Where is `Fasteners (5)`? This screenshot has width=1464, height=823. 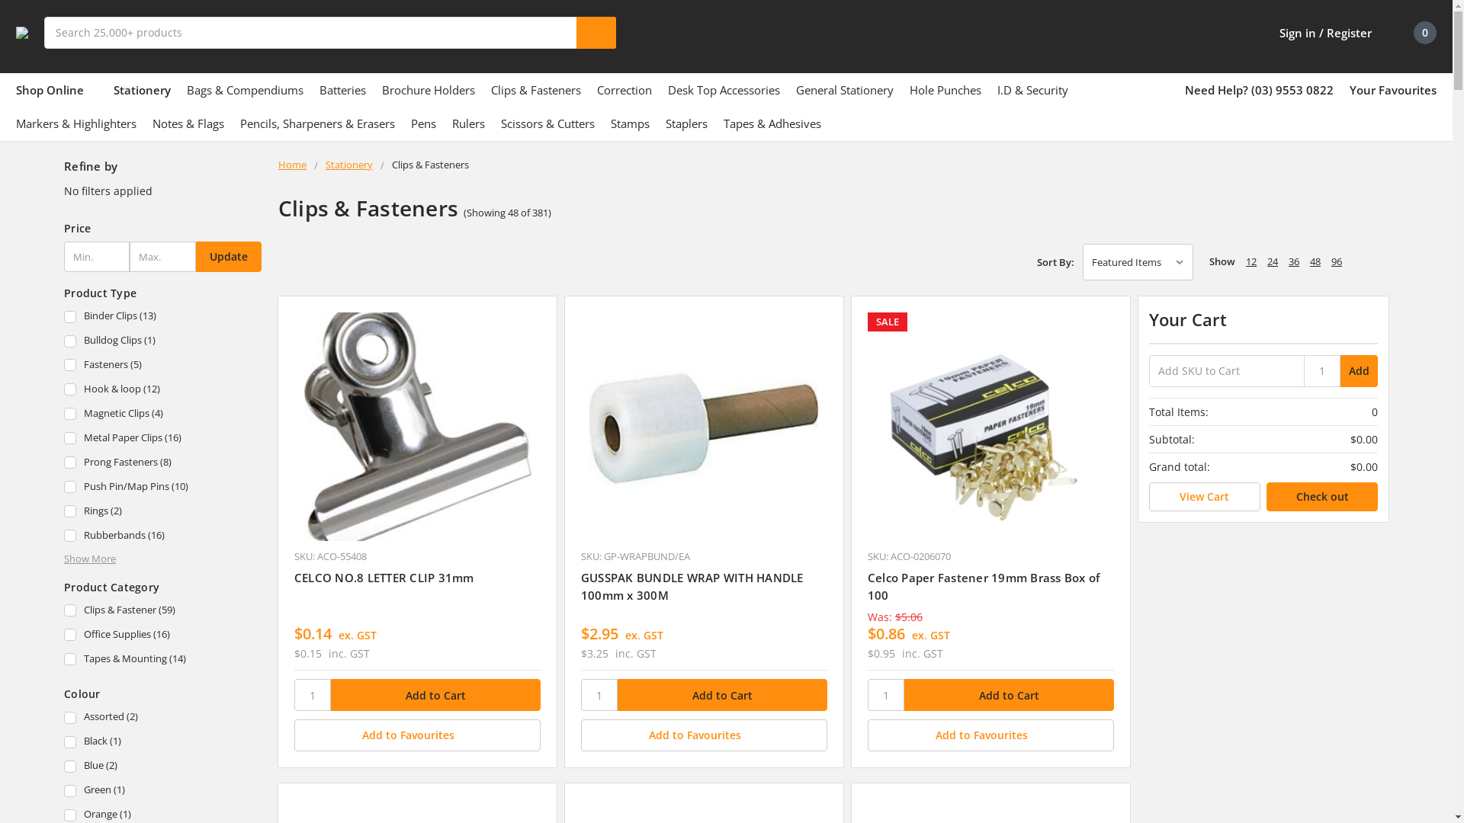 Fasteners (5) is located at coordinates (163, 366).